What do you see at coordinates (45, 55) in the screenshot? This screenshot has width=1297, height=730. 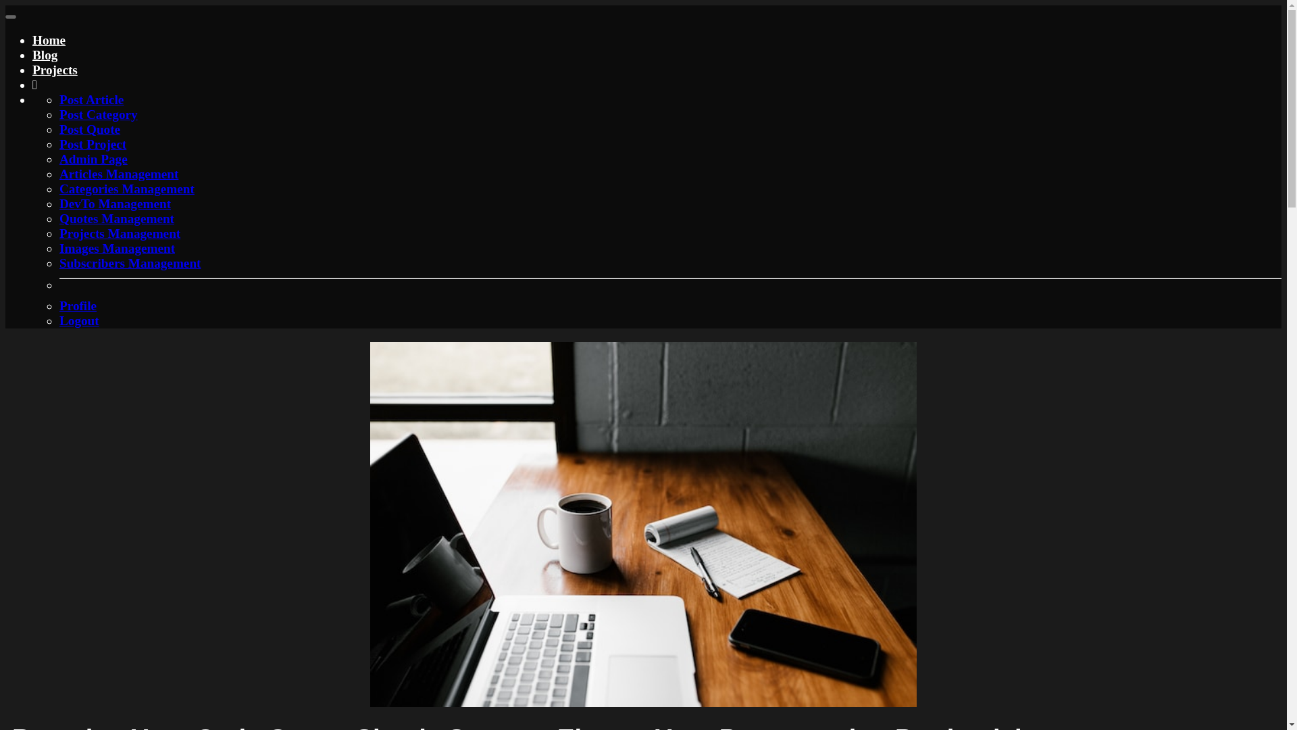 I see `Blog` at bounding box center [45, 55].